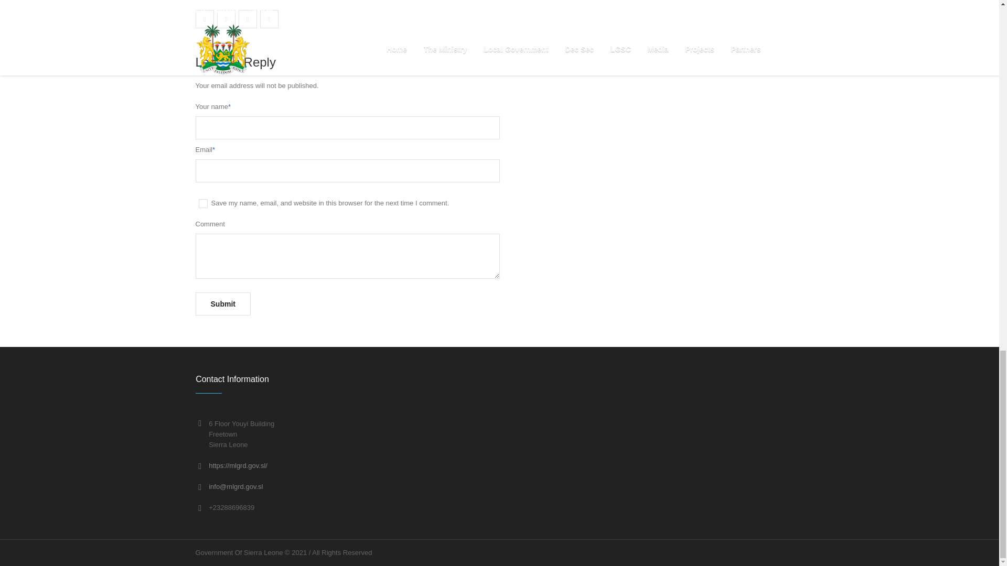 This screenshot has height=566, width=1007. What do you see at coordinates (222, 304) in the screenshot?
I see `Submit` at bounding box center [222, 304].